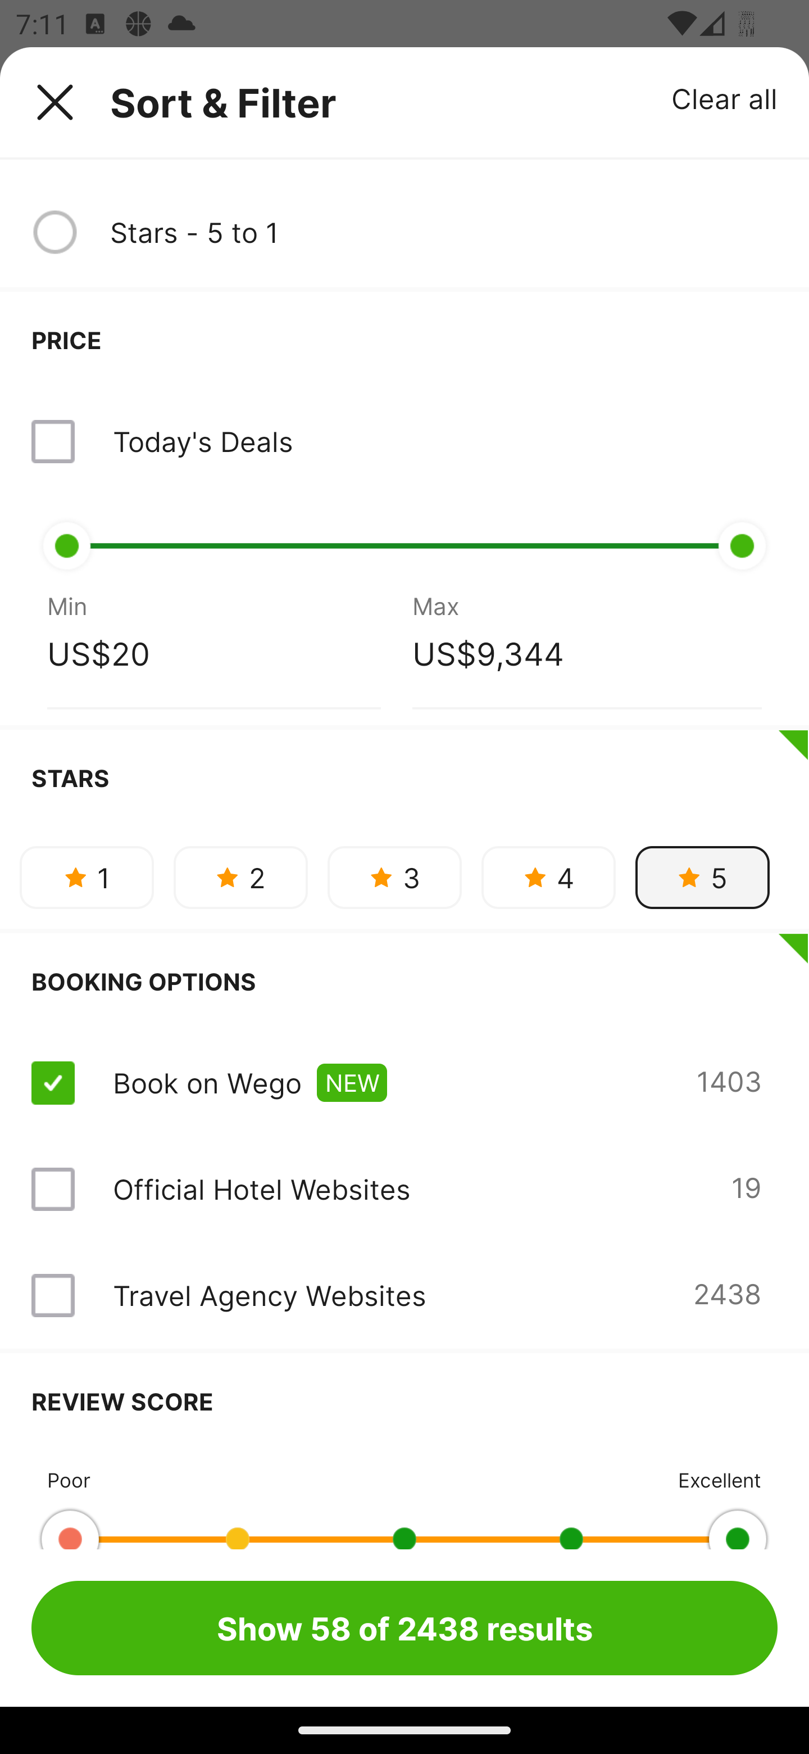 This screenshot has width=809, height=1754. I want to click on Today's Deals, so click(404, 441).